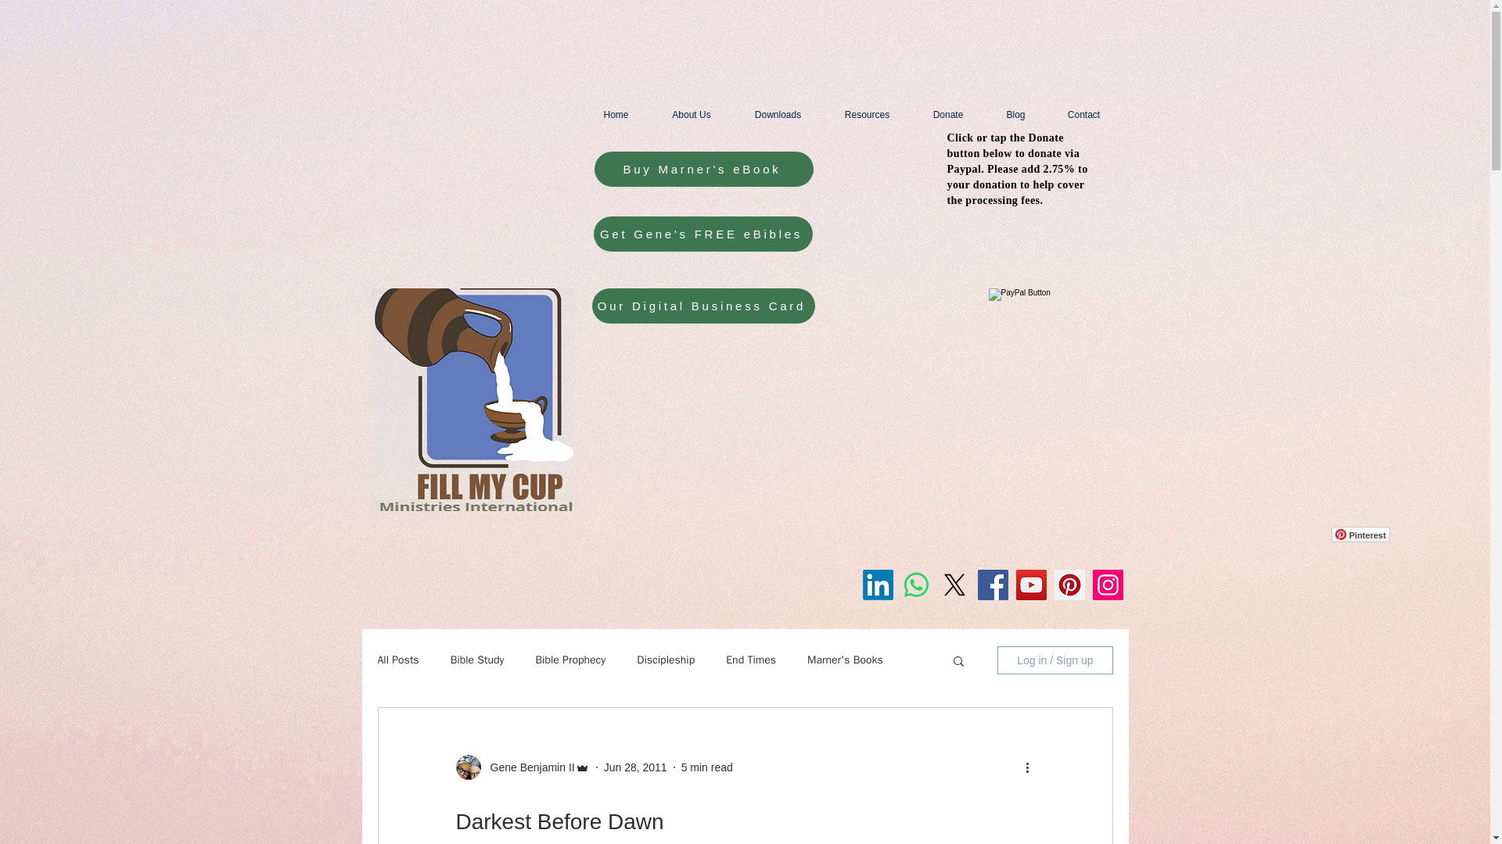 The width and height of the screenshot is (1502, 844). What do you see at coordinates (845, 660) in the screenshot?
I see `Marner's Books` at bounding box center [845, 660].